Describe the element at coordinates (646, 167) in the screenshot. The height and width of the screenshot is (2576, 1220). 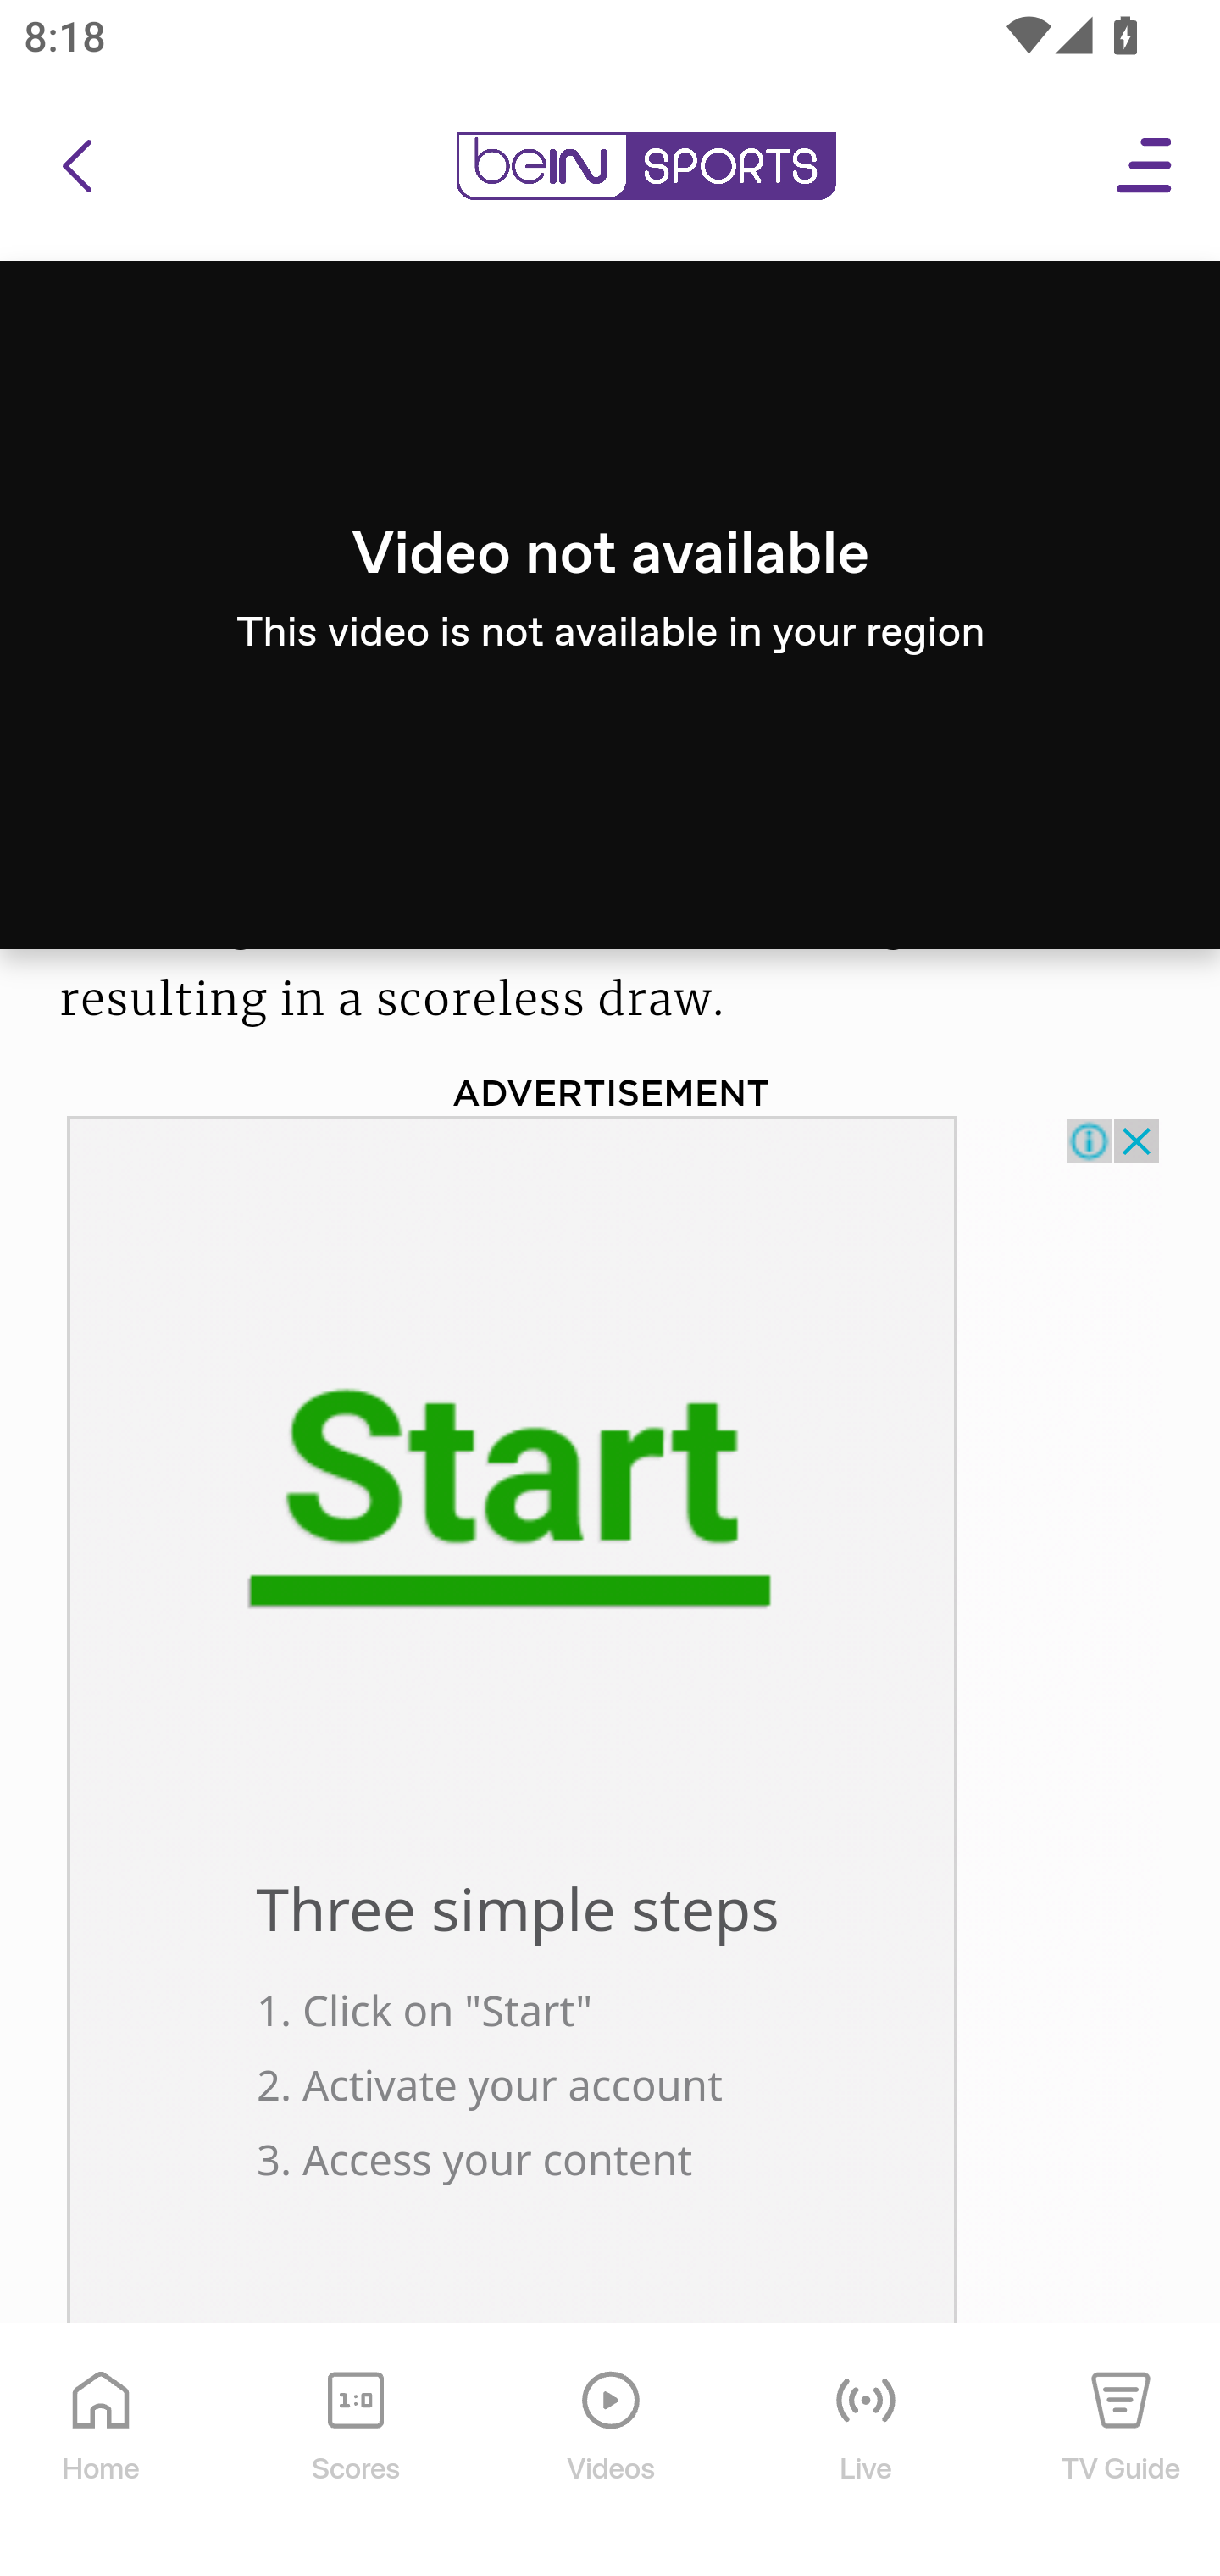
I see `en-us?platform=mobile_android bein logo` at that location.